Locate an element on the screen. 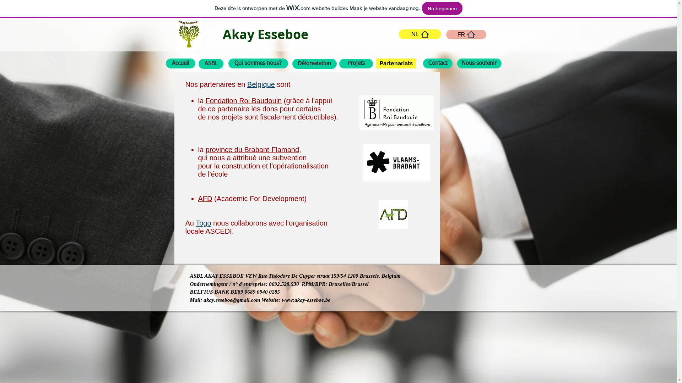 Image resolution: width=682 pixels, height=383 pixels. Partenariats is located at coordinates (396, 63).